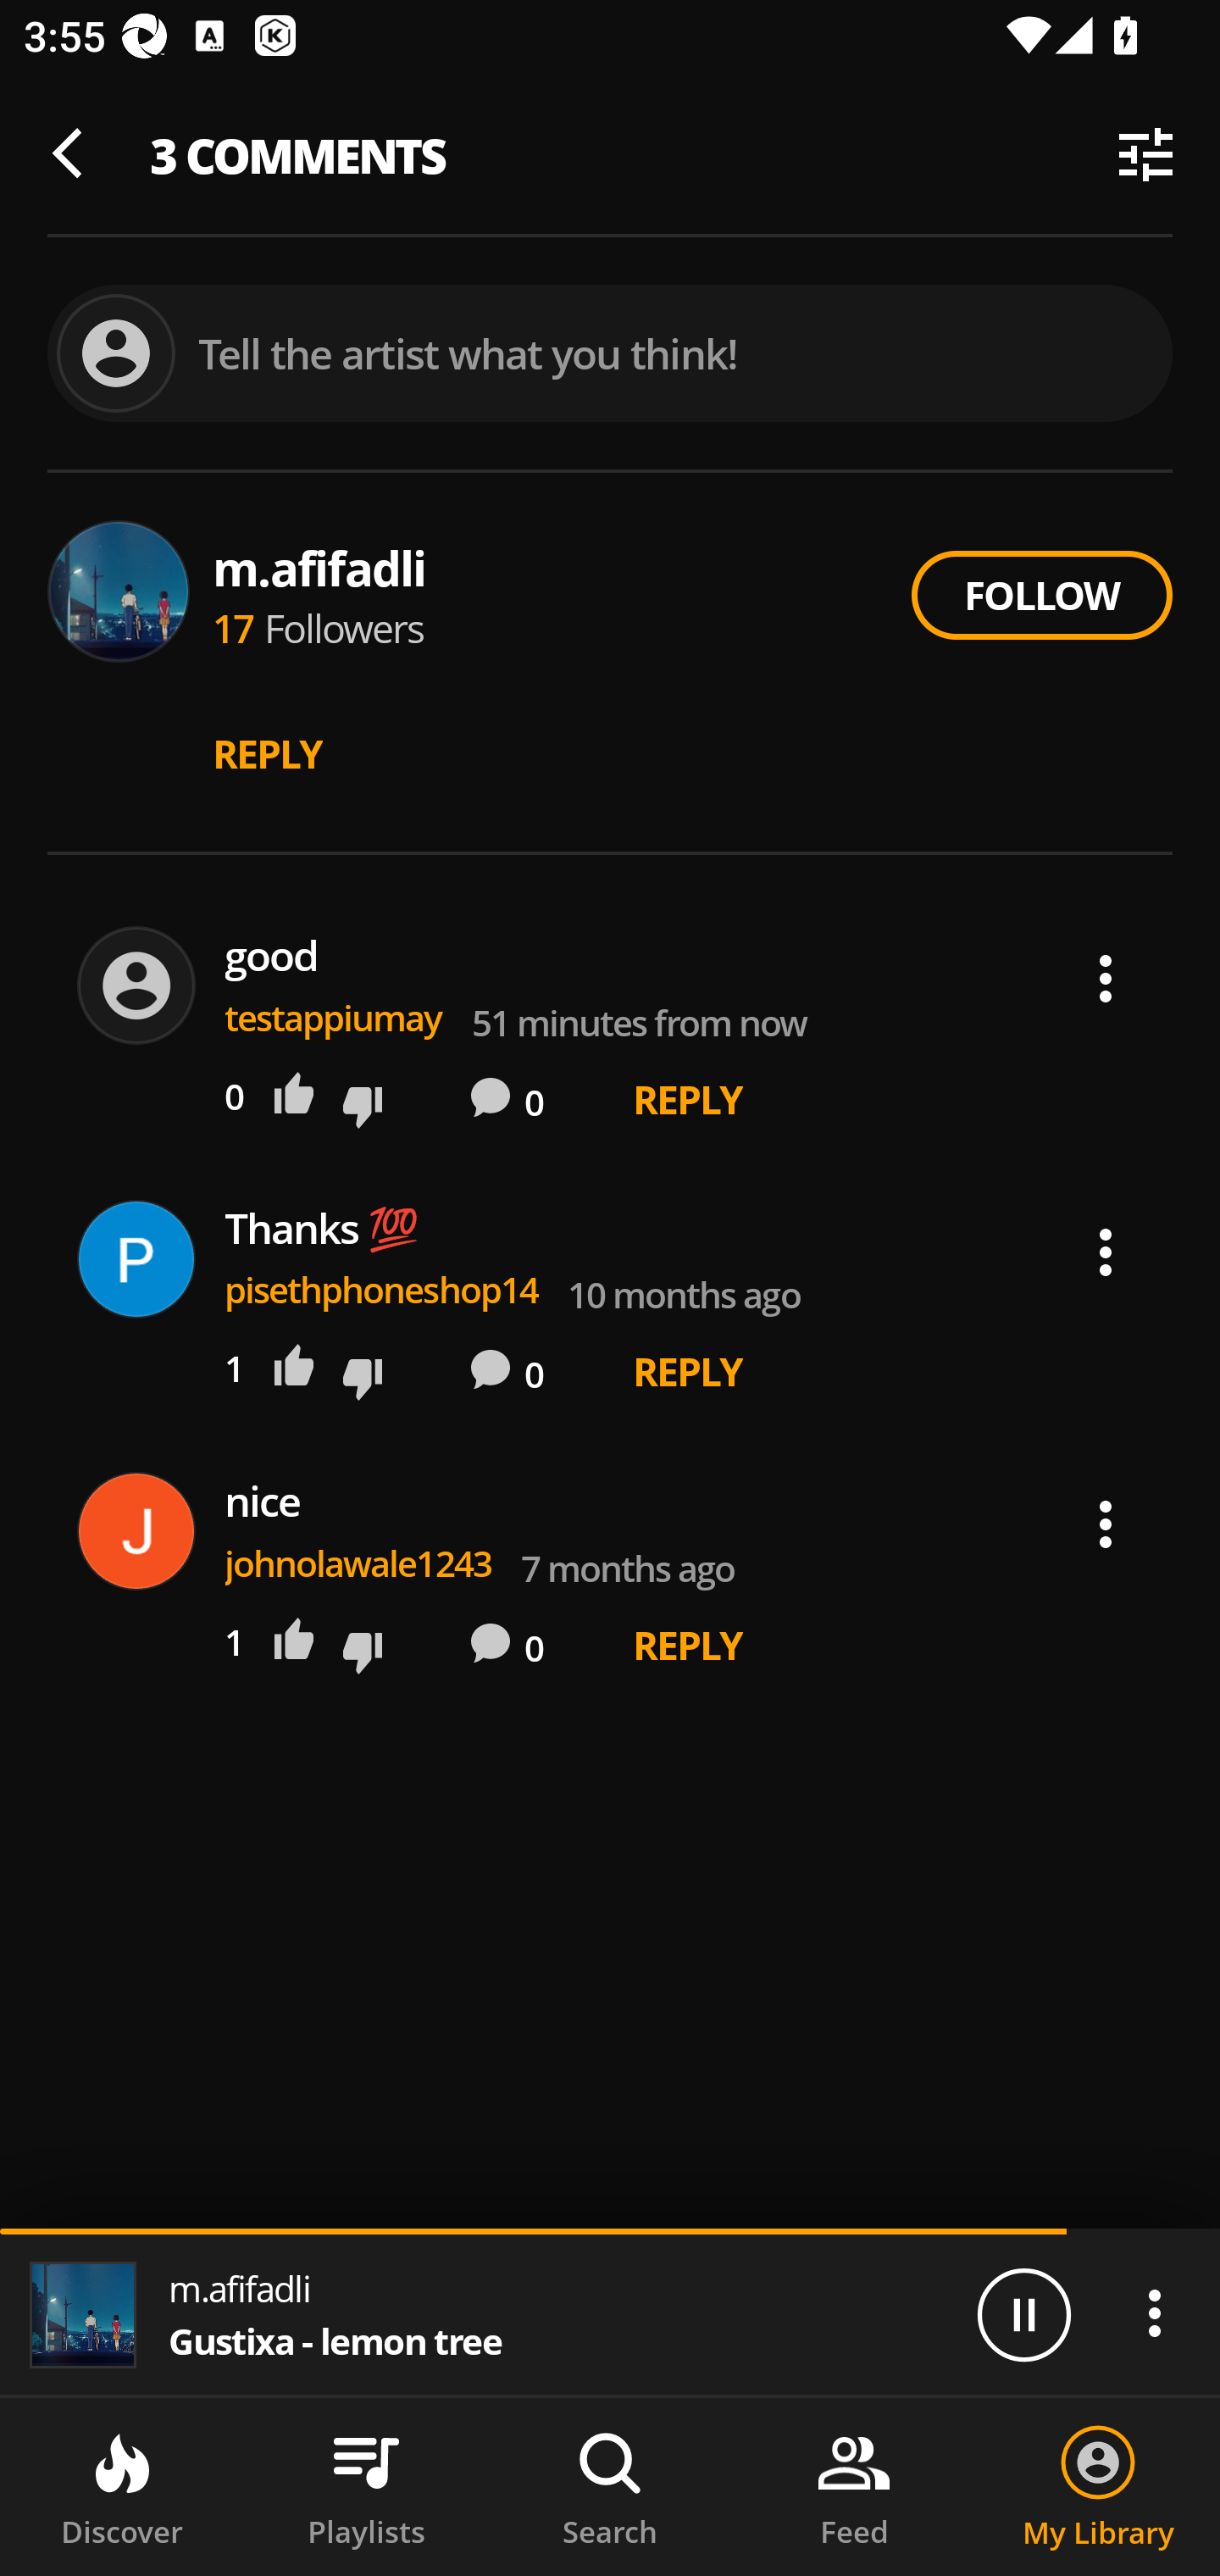 This screenshot has width=1220, height=2576. I want to click on Discover, so click(122, 2487).